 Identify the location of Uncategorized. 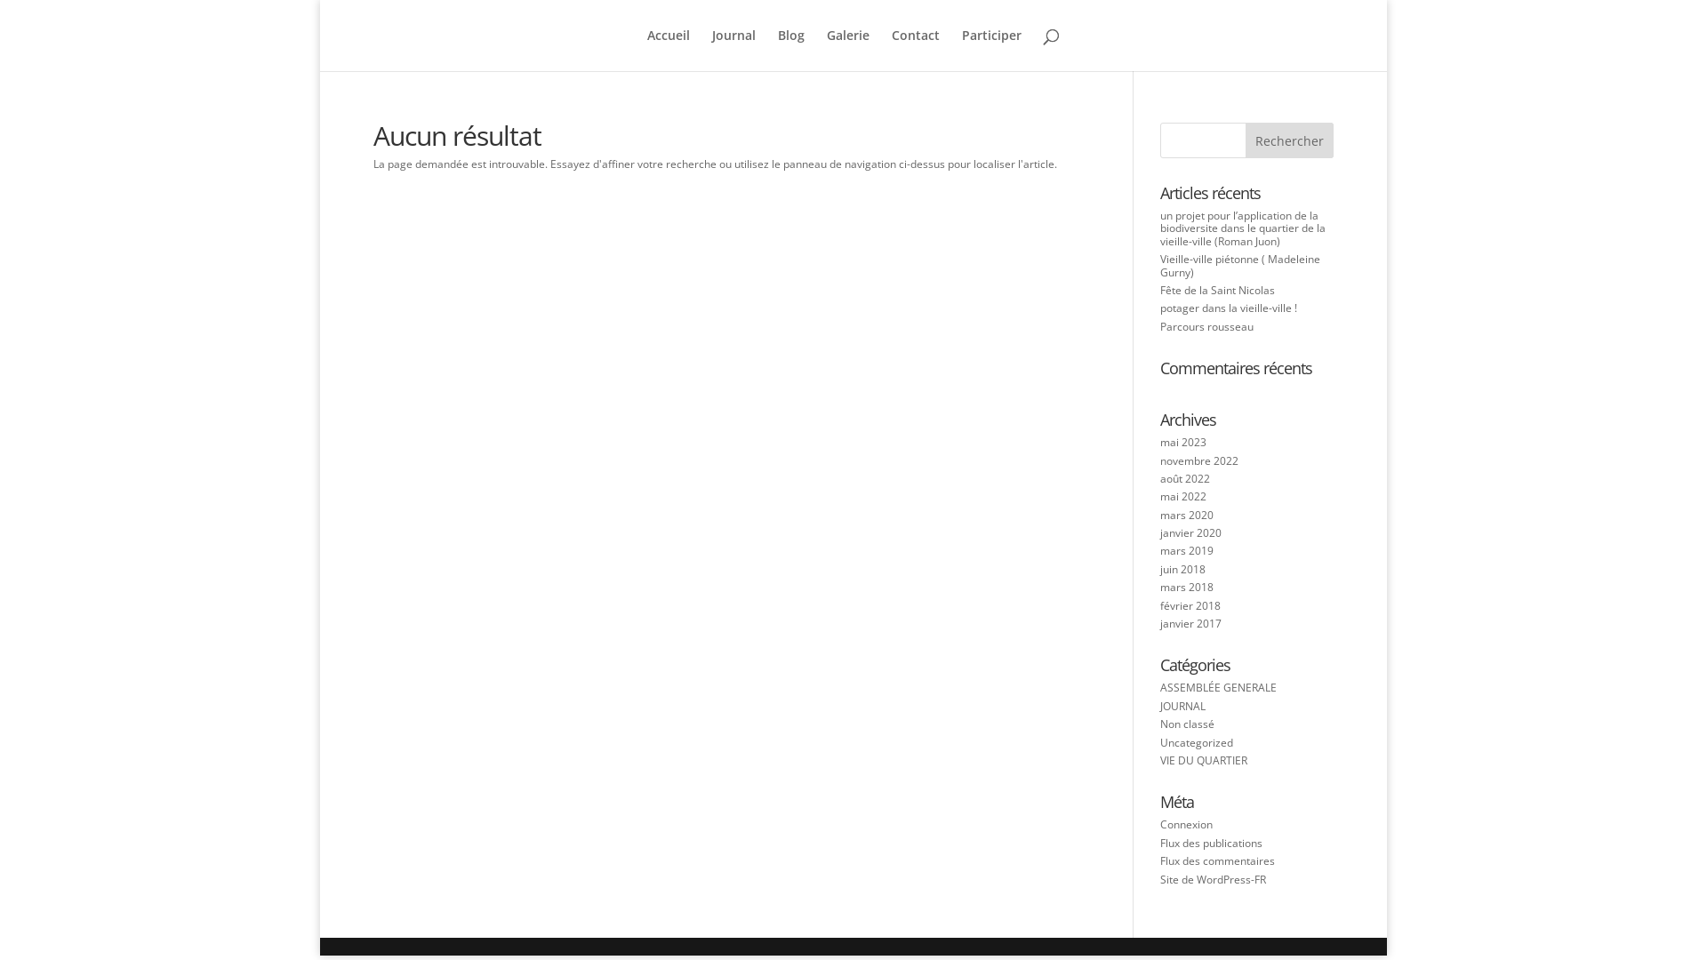
(1197, 743).